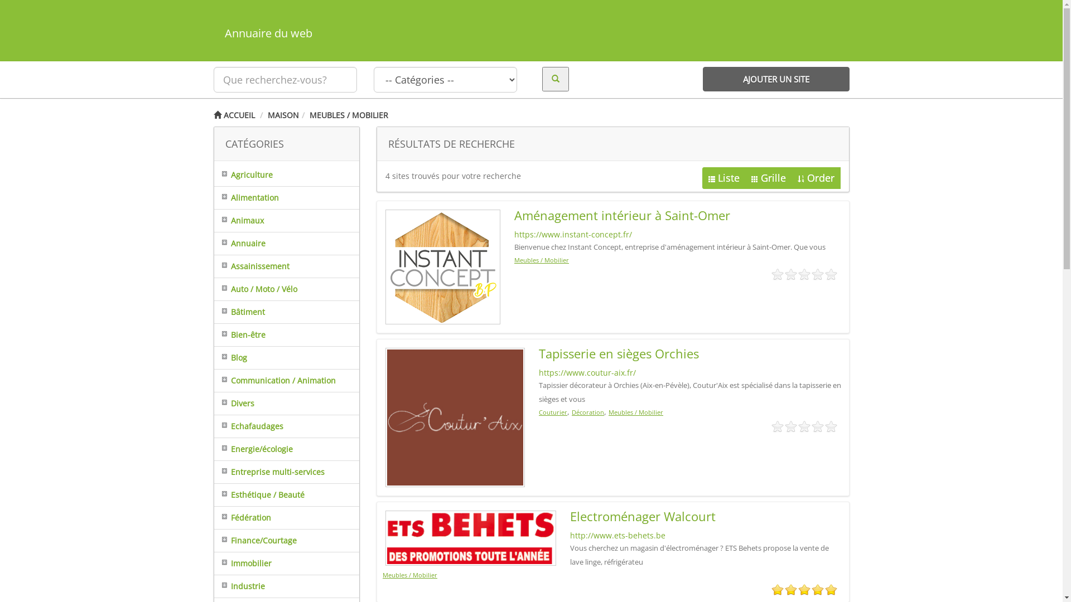 This screenshot has width=1071, height=602. Describe the element at coordinates (778, 427) in the screenshot. I see `bad` at that location.